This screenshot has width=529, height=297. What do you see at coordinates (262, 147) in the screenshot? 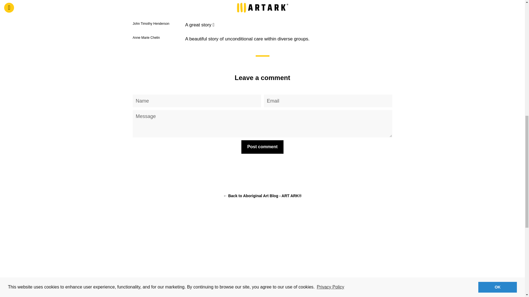
I see `Post comment` at bounding box center [262, 147].